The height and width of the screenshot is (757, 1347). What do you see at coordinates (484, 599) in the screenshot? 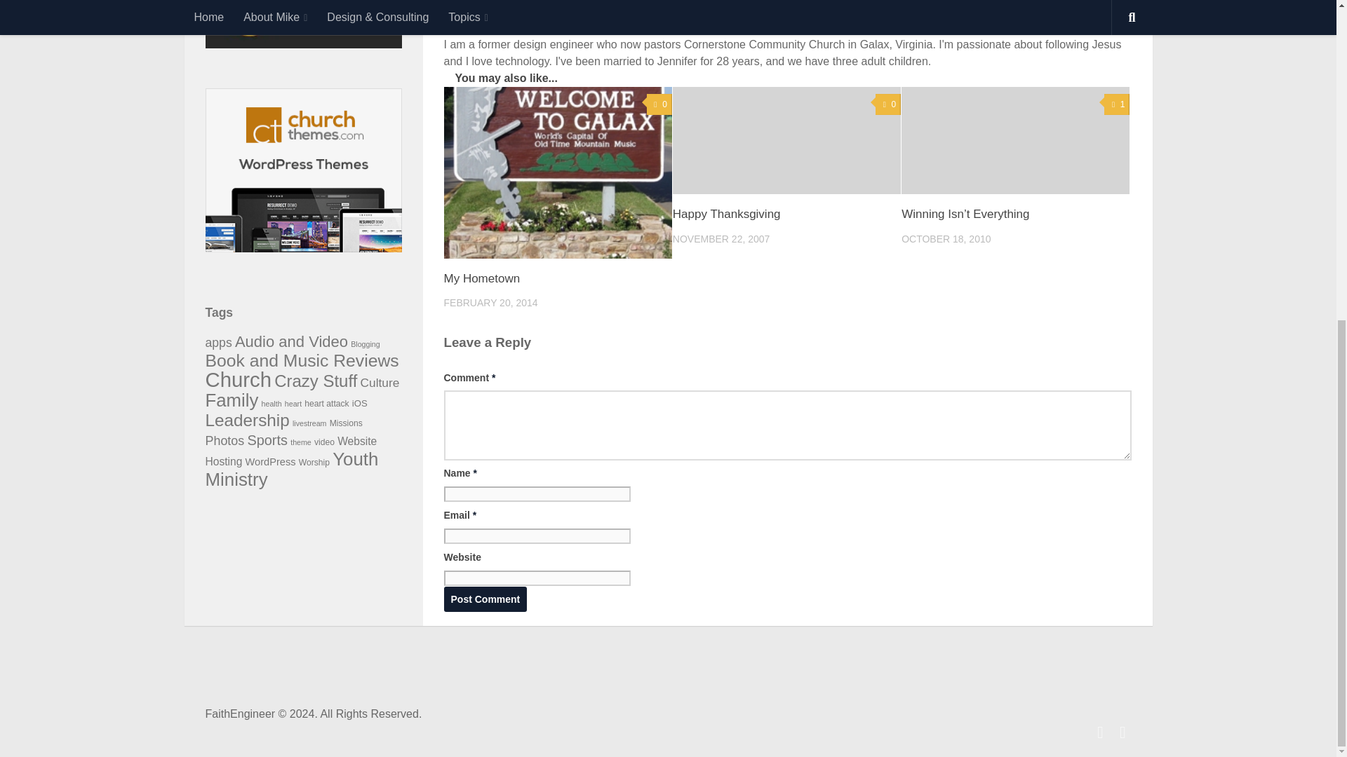
I see `Post Comment` at bounding box center [484, 599].